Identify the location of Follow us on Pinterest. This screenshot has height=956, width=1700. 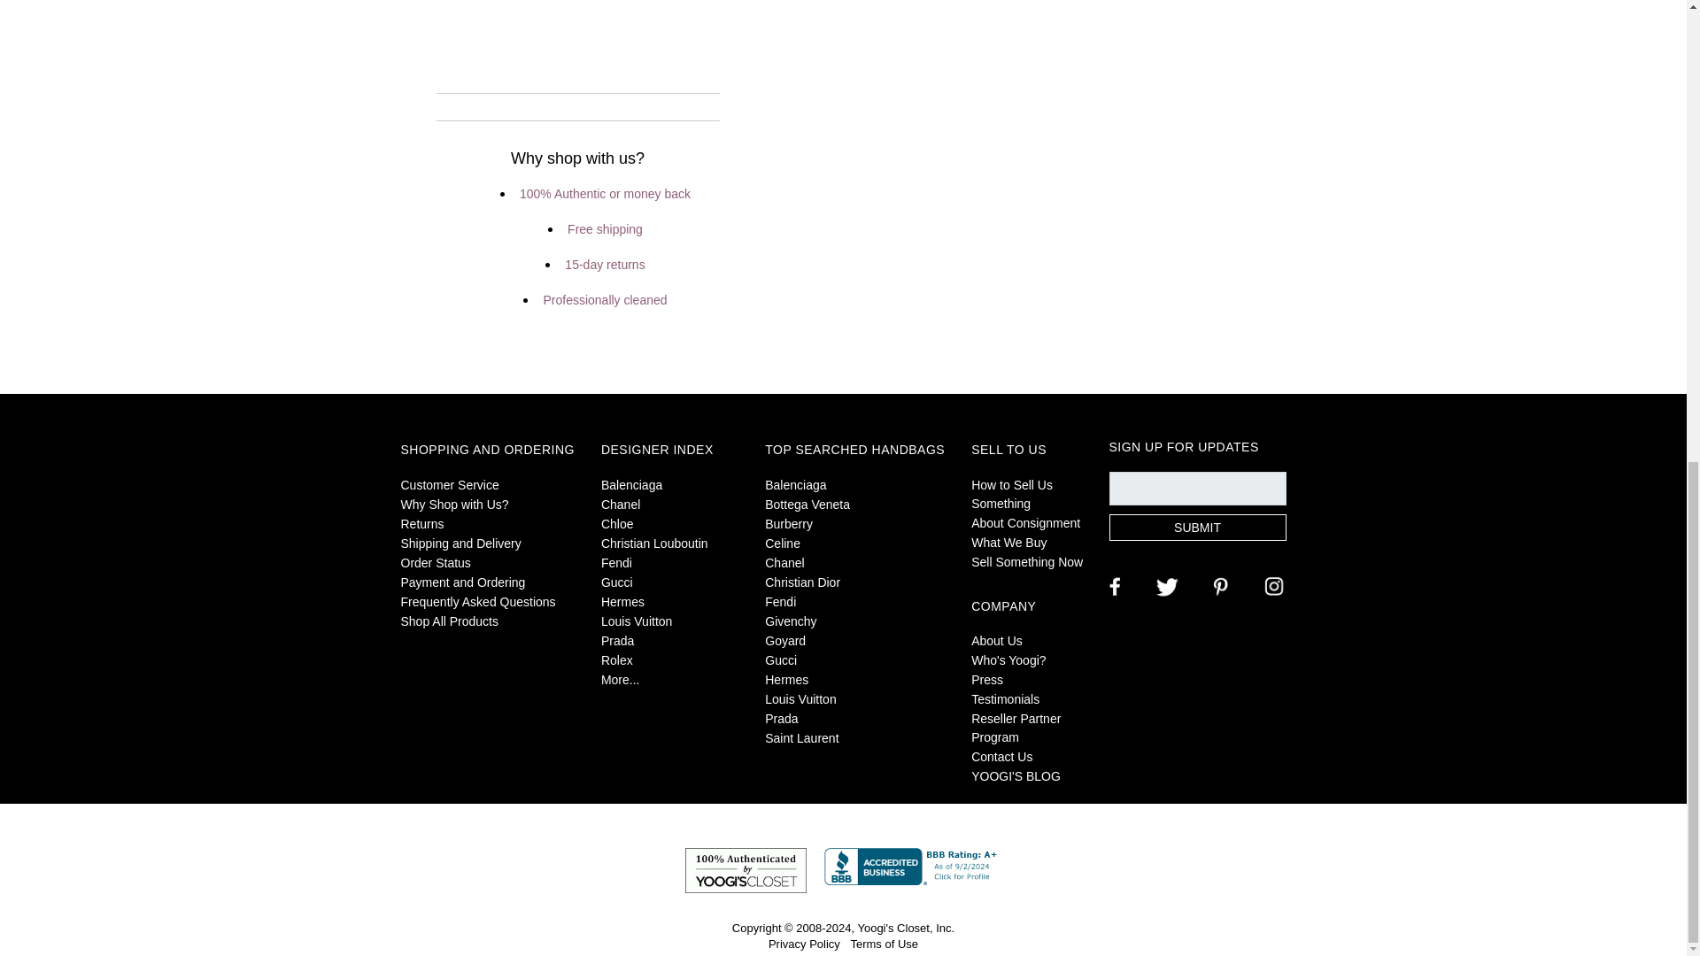
(1218, 586).